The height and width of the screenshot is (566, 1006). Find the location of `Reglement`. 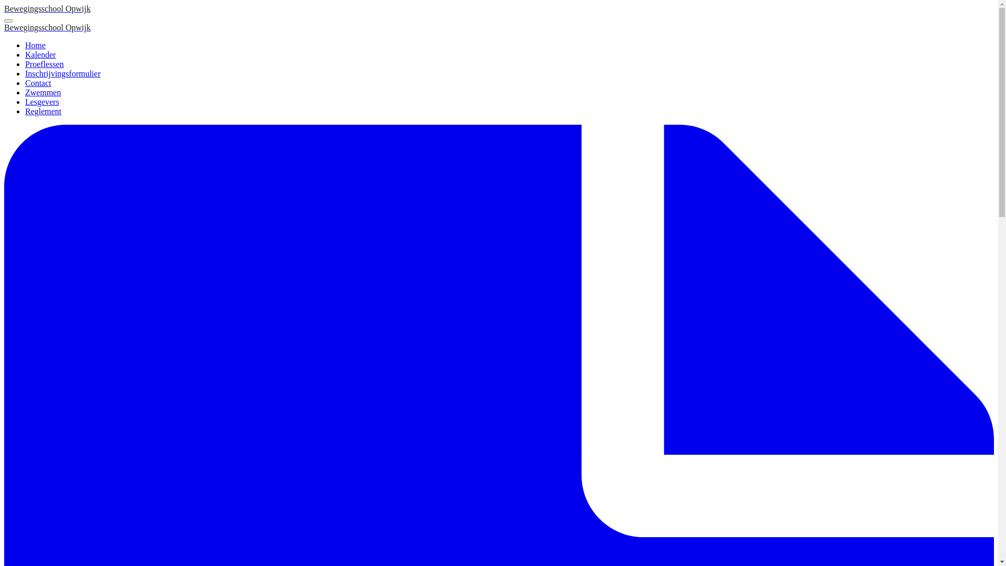

Reglement is located at coordinates (43, 111).